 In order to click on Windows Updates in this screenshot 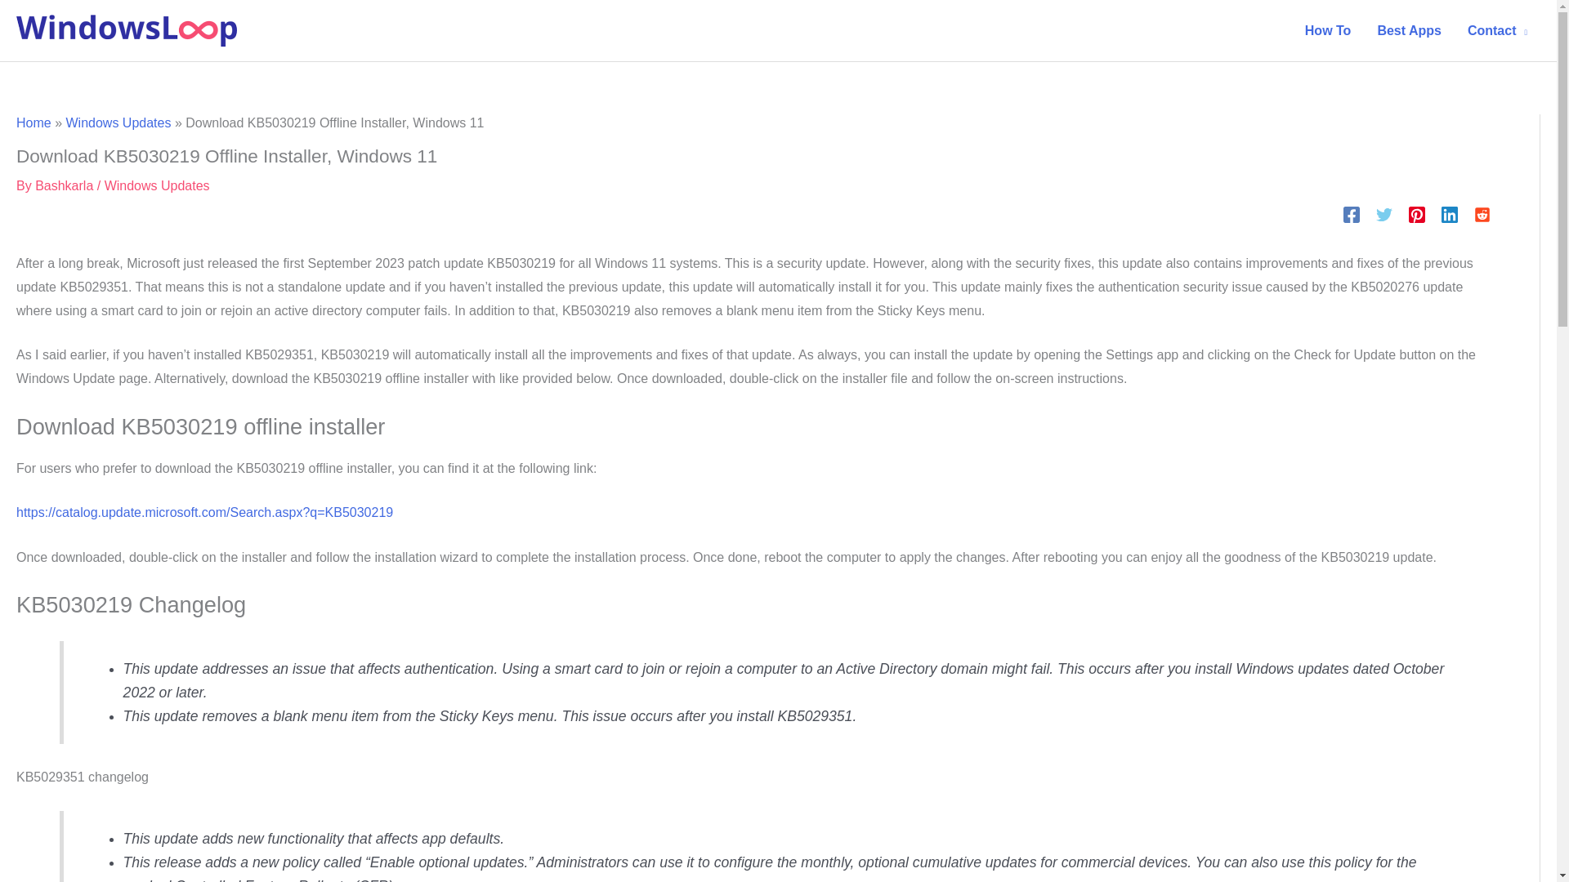, I will do `click(157, 185)`.